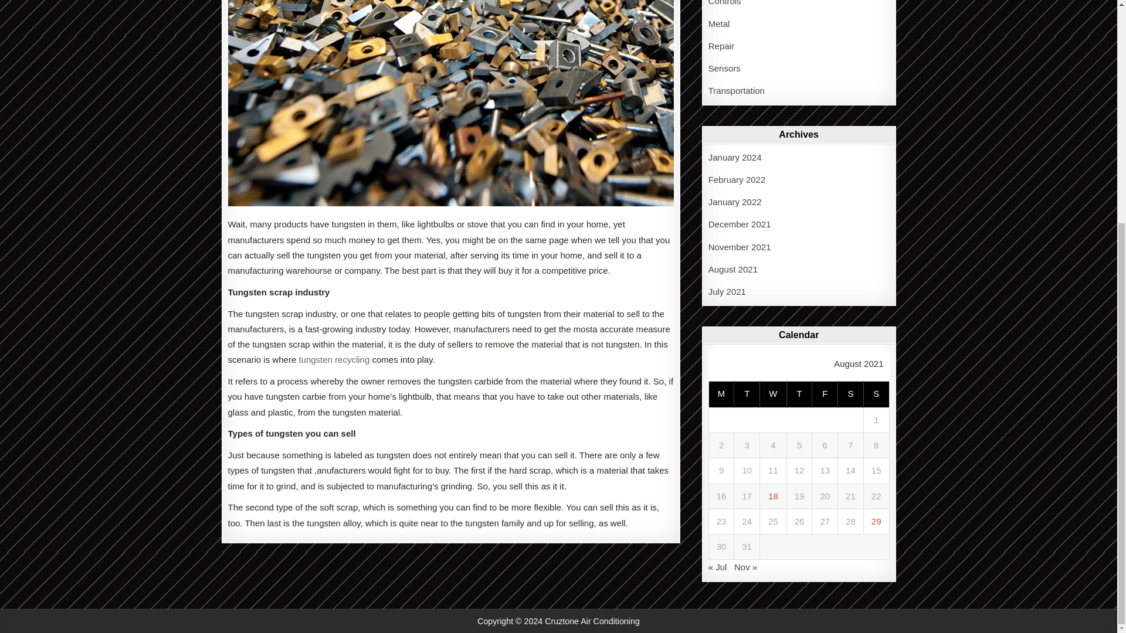 This screenshot has height=633, width=1126. I want to click on Repair, so click(721, 46).